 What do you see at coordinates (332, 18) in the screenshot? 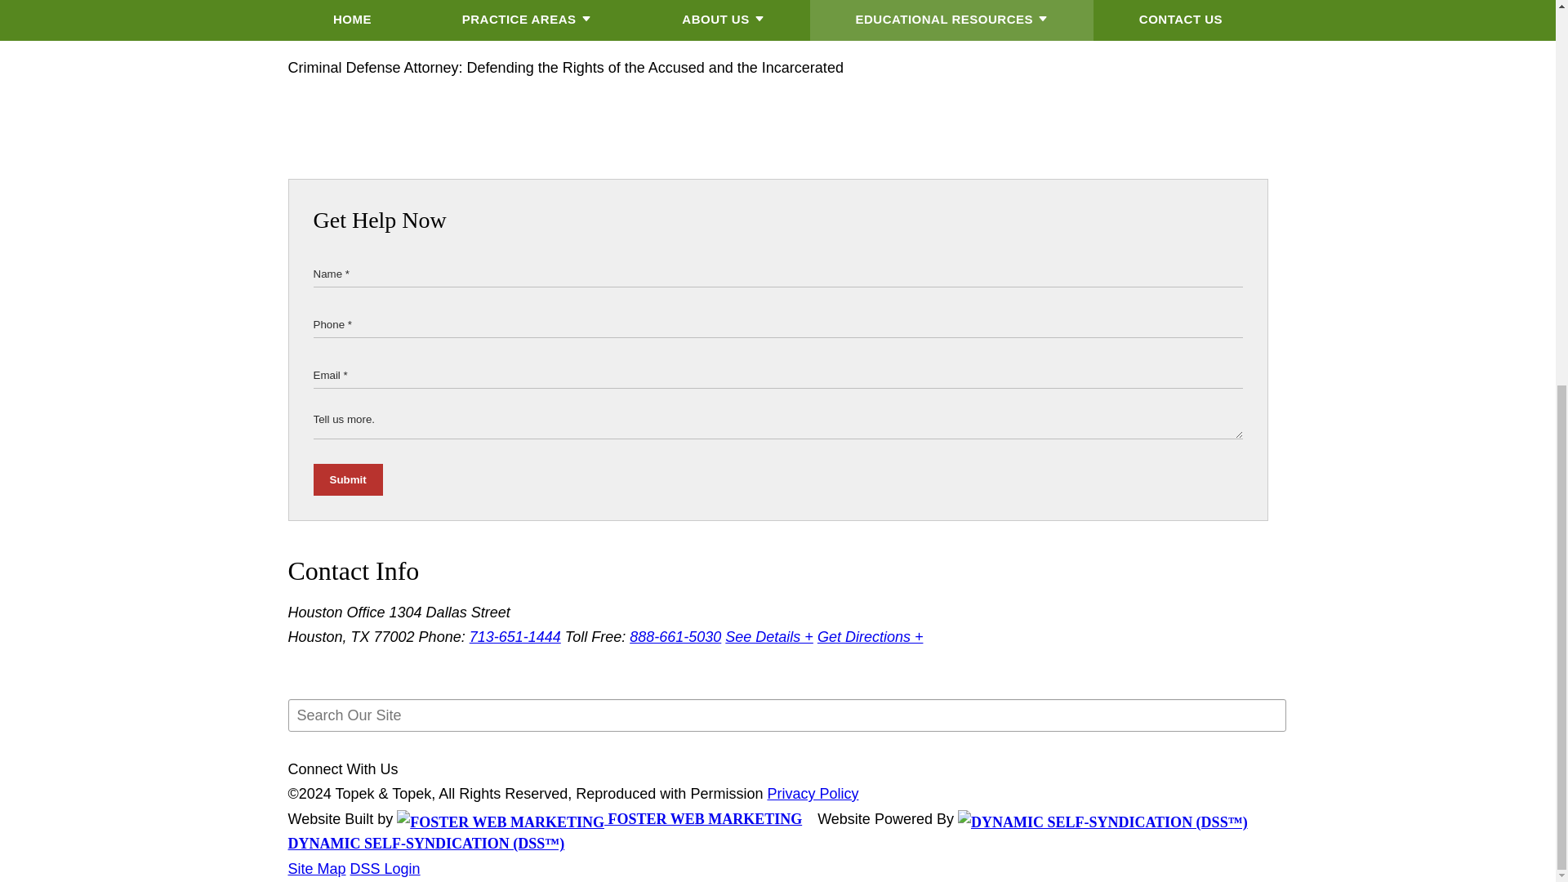
I see `LinkedIn` at bounding box center [332, 18].